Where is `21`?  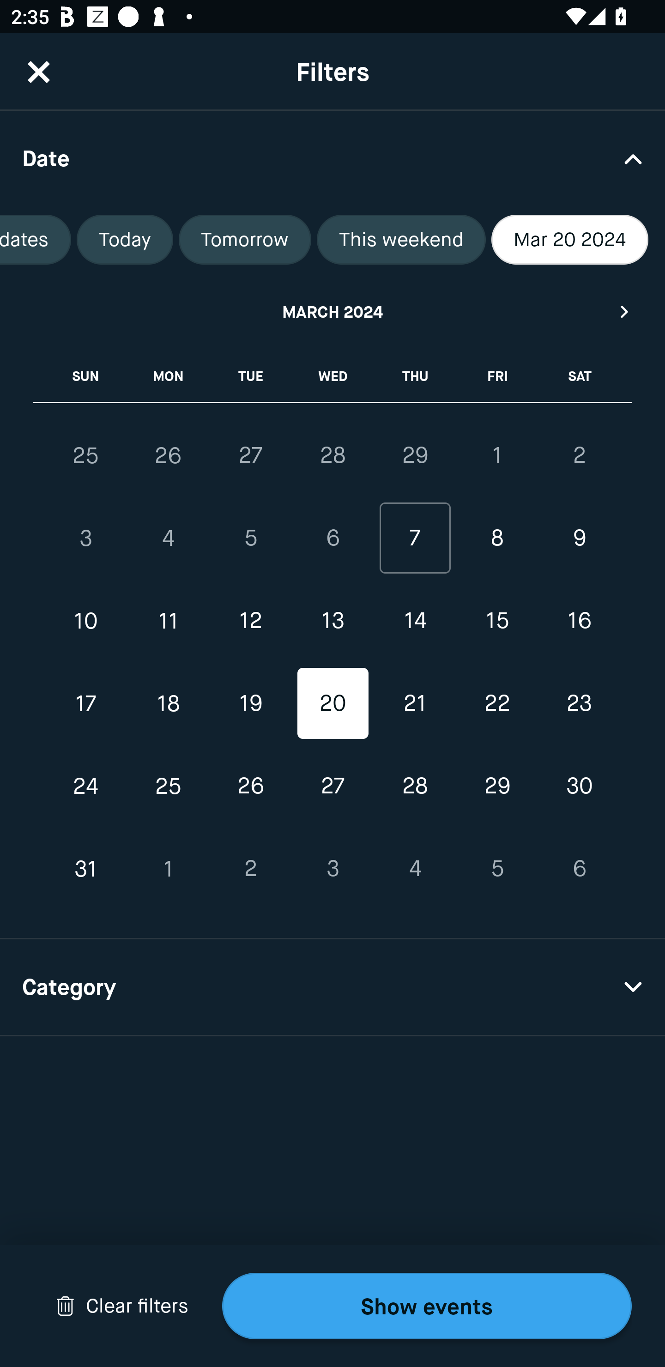 21 is located at coordinates (415, 703).